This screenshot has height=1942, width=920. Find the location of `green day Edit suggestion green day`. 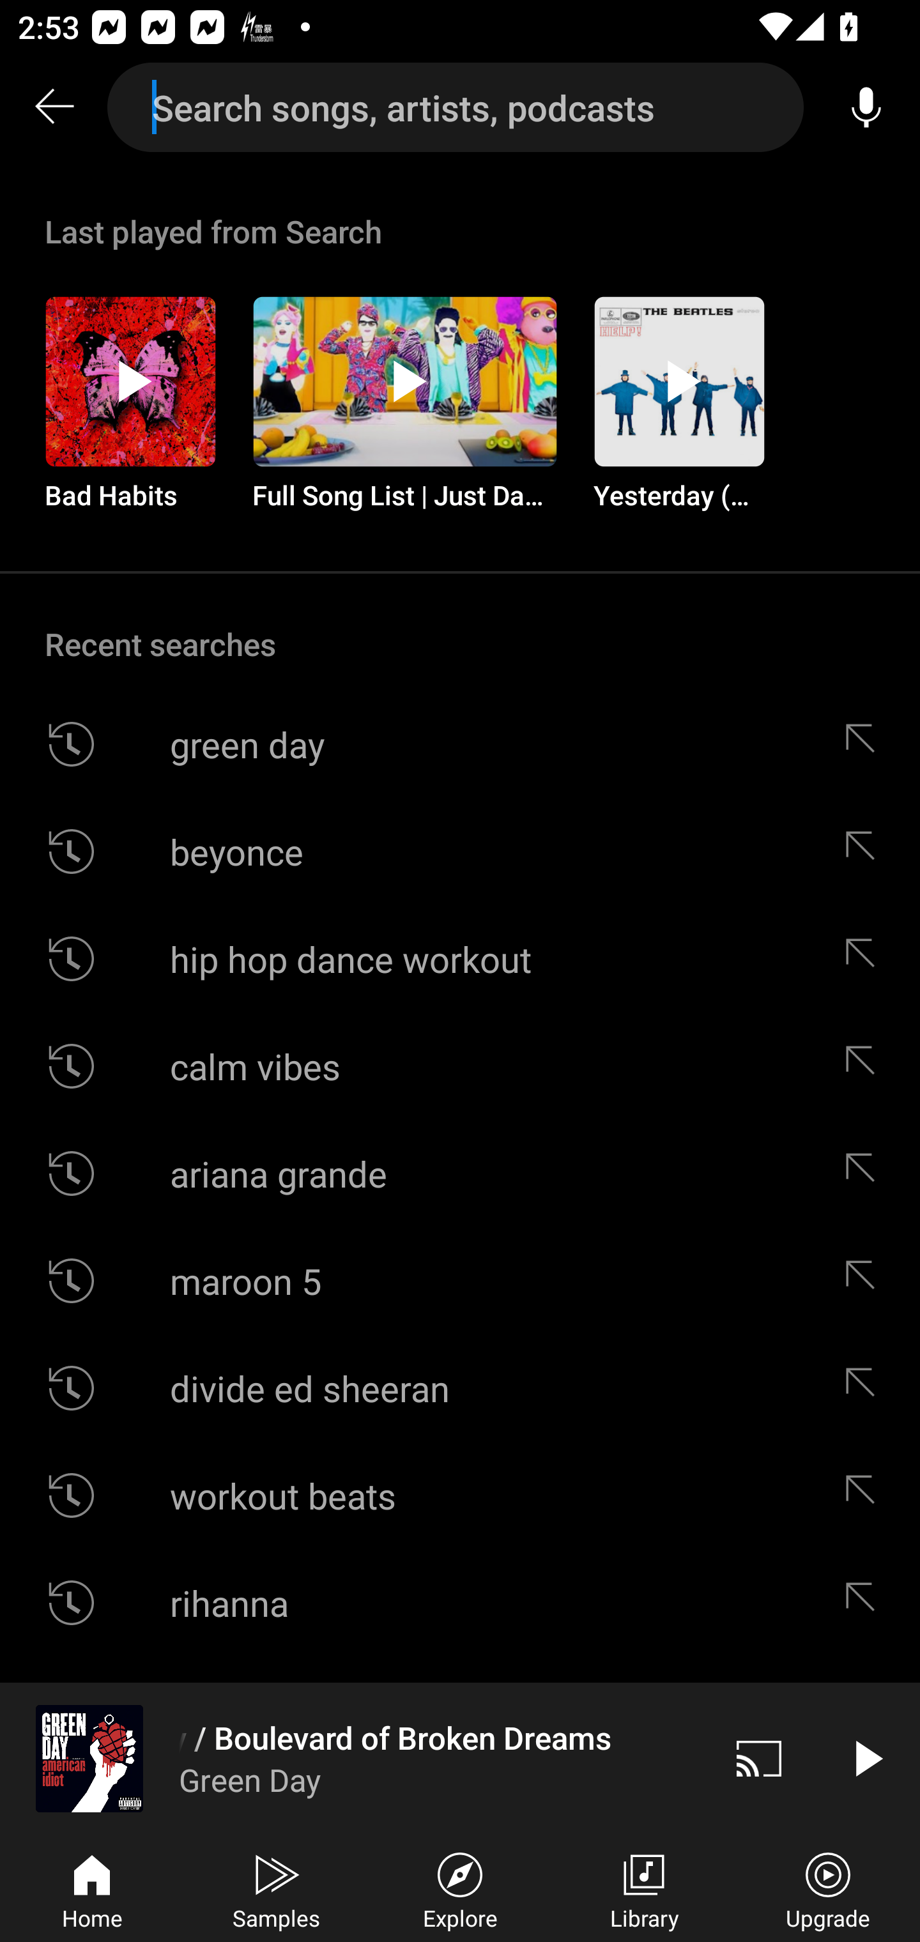

green day Edit suggestion green day is located at coordinates (460, 745).